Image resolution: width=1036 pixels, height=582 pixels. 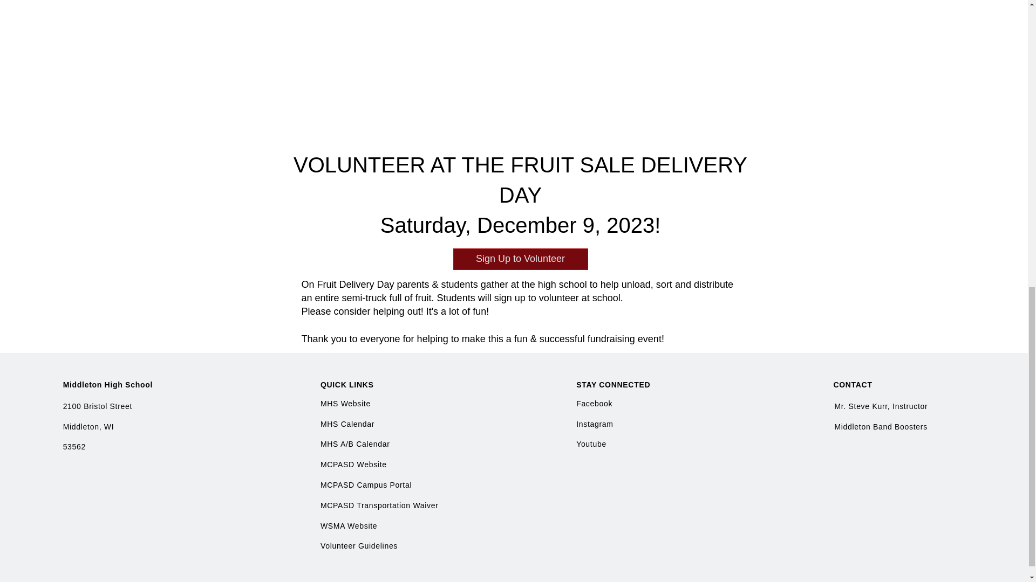 I want to click on Facebook, so click(x=594, y=403).